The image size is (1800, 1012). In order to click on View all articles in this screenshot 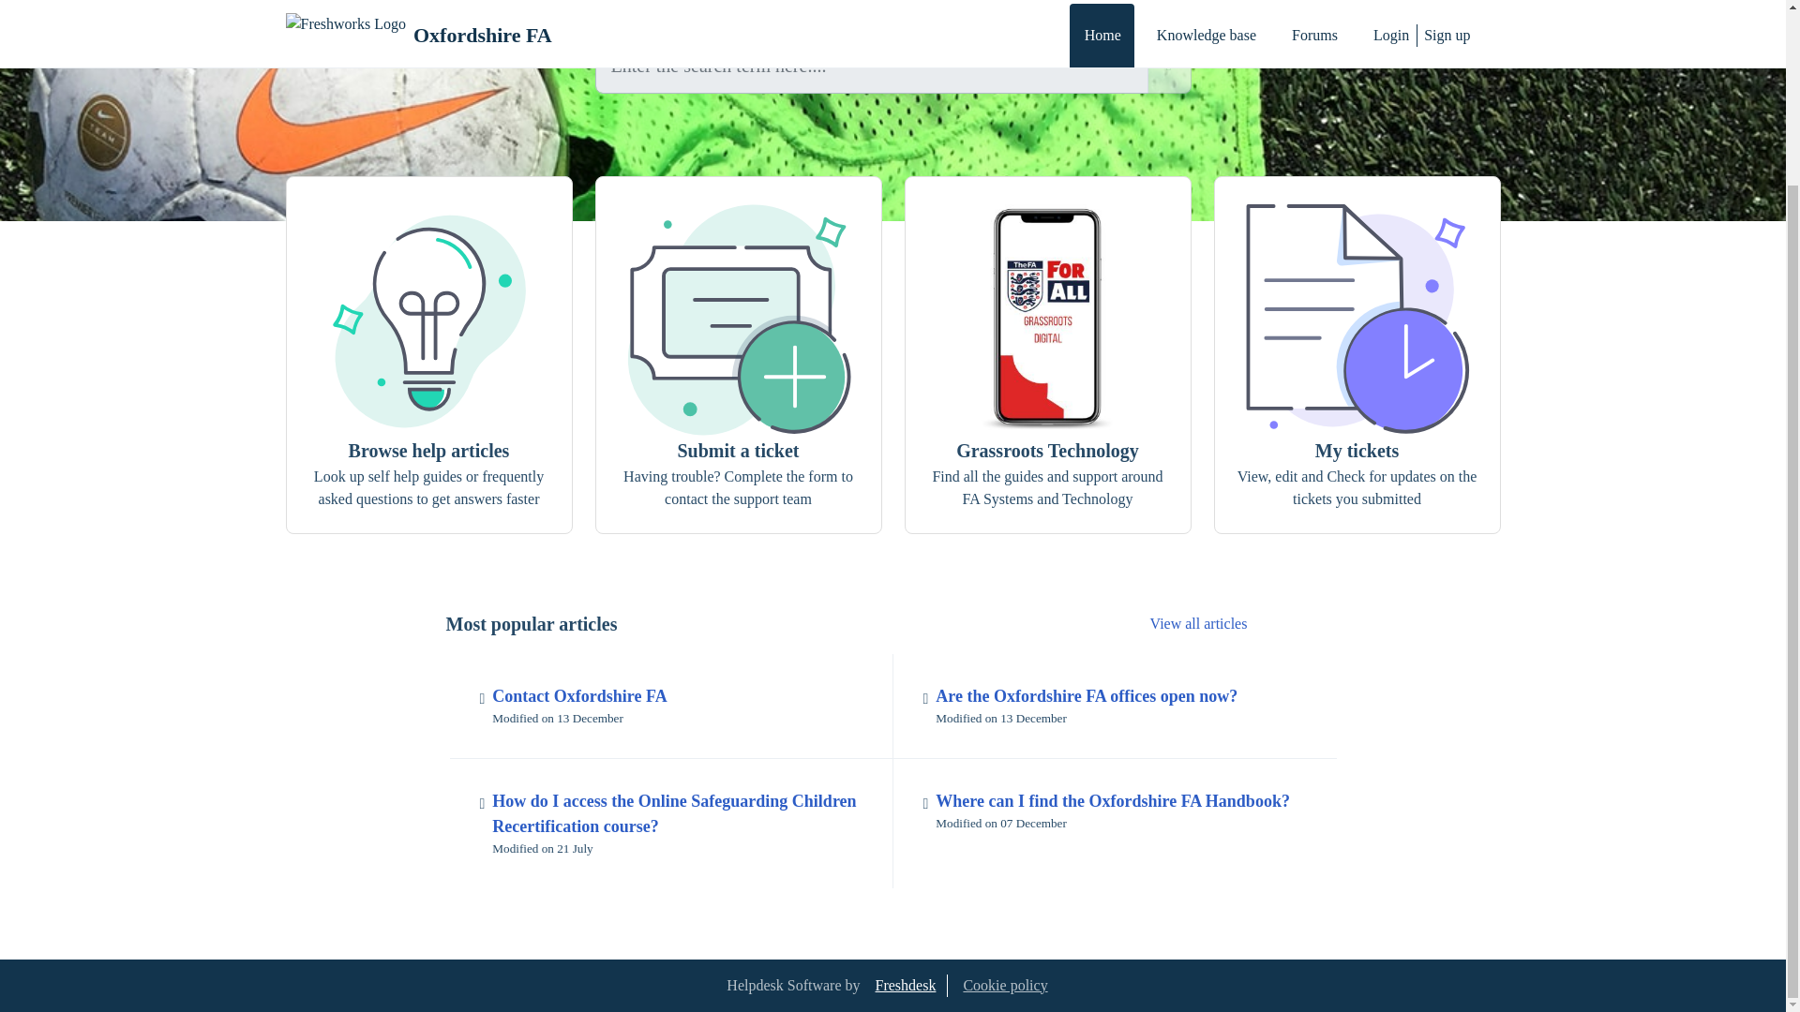, I will do `click(671, 707)`.